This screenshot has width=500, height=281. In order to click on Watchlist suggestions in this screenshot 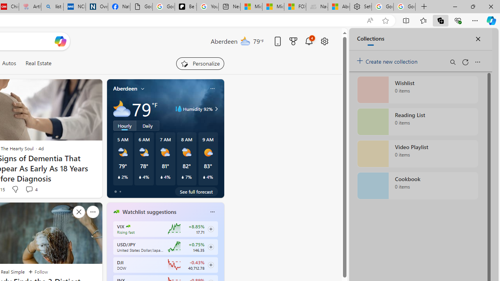, I will do `click(149, 212)`.